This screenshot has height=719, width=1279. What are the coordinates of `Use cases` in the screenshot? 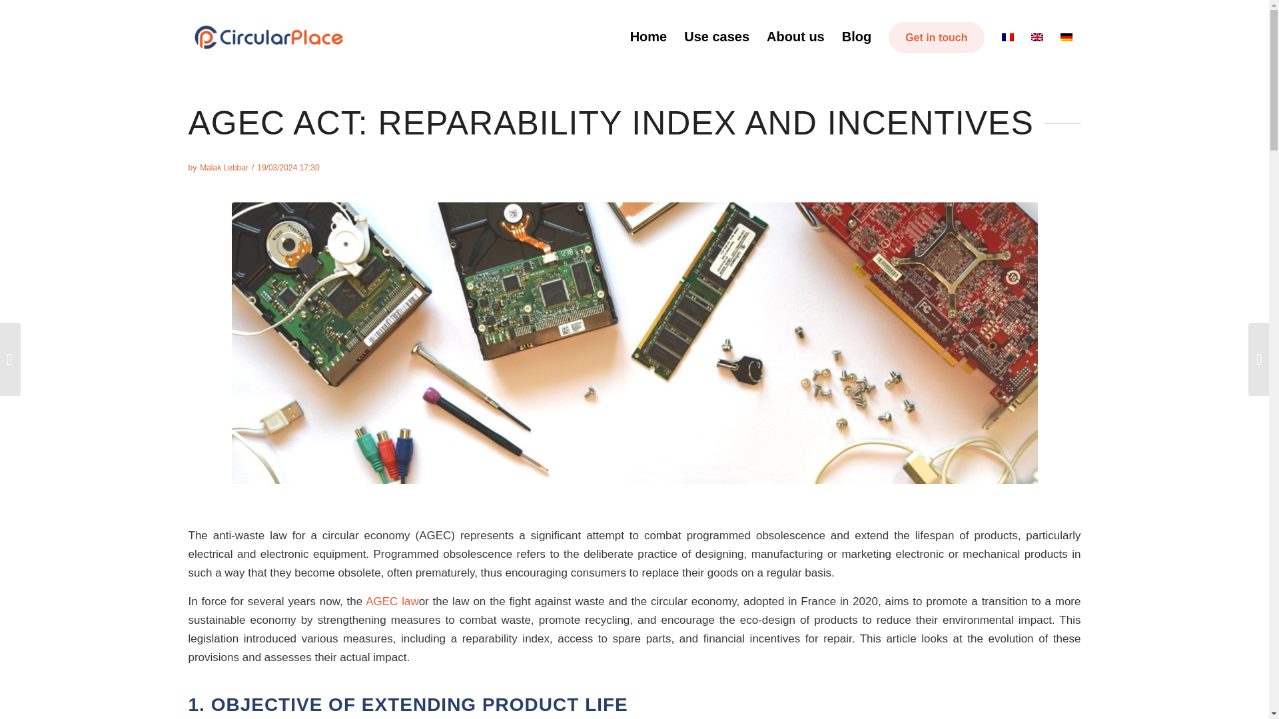 It's located at (717, 37).